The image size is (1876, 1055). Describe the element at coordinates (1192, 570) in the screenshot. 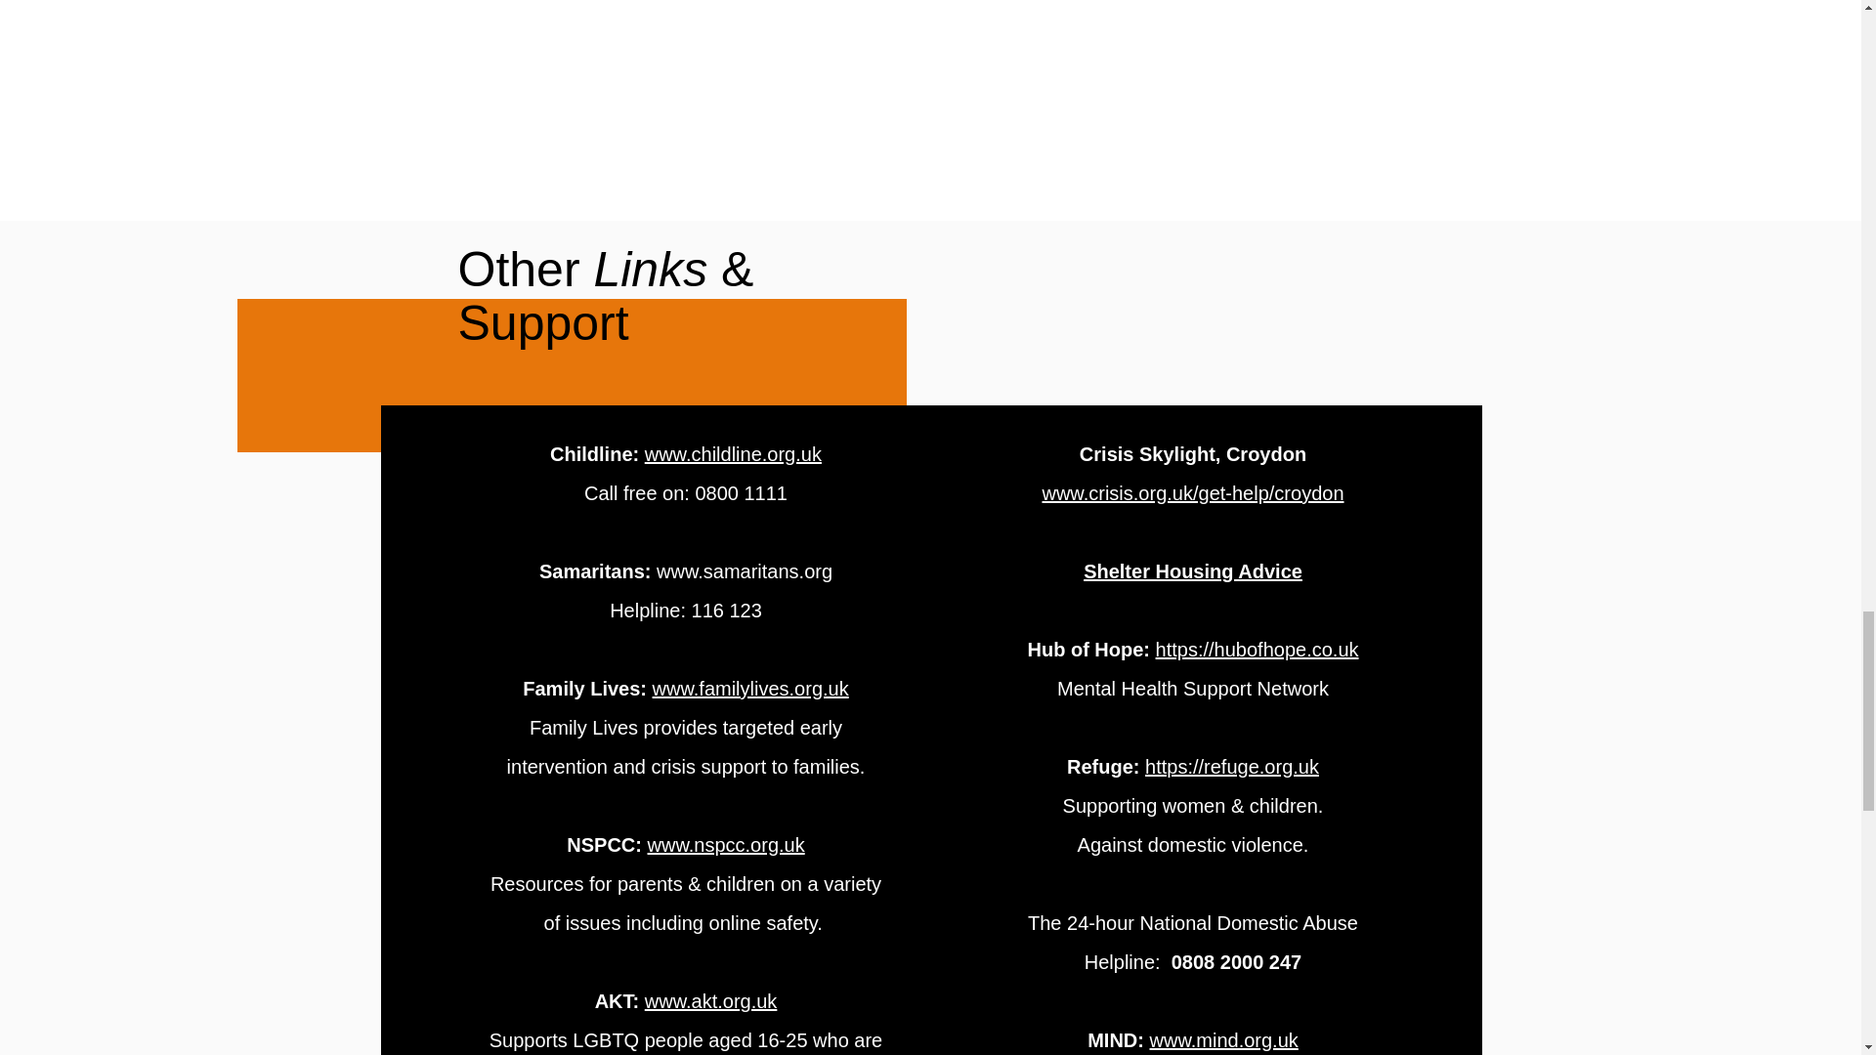

I see `Shelter Housing Advice` at that location.